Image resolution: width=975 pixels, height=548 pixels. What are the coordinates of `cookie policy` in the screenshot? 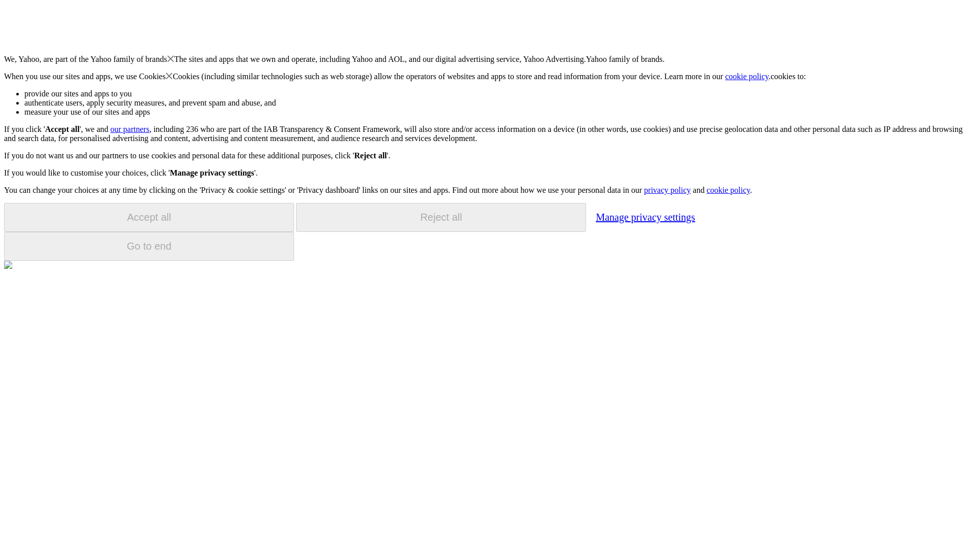 It's located at (747, 76).